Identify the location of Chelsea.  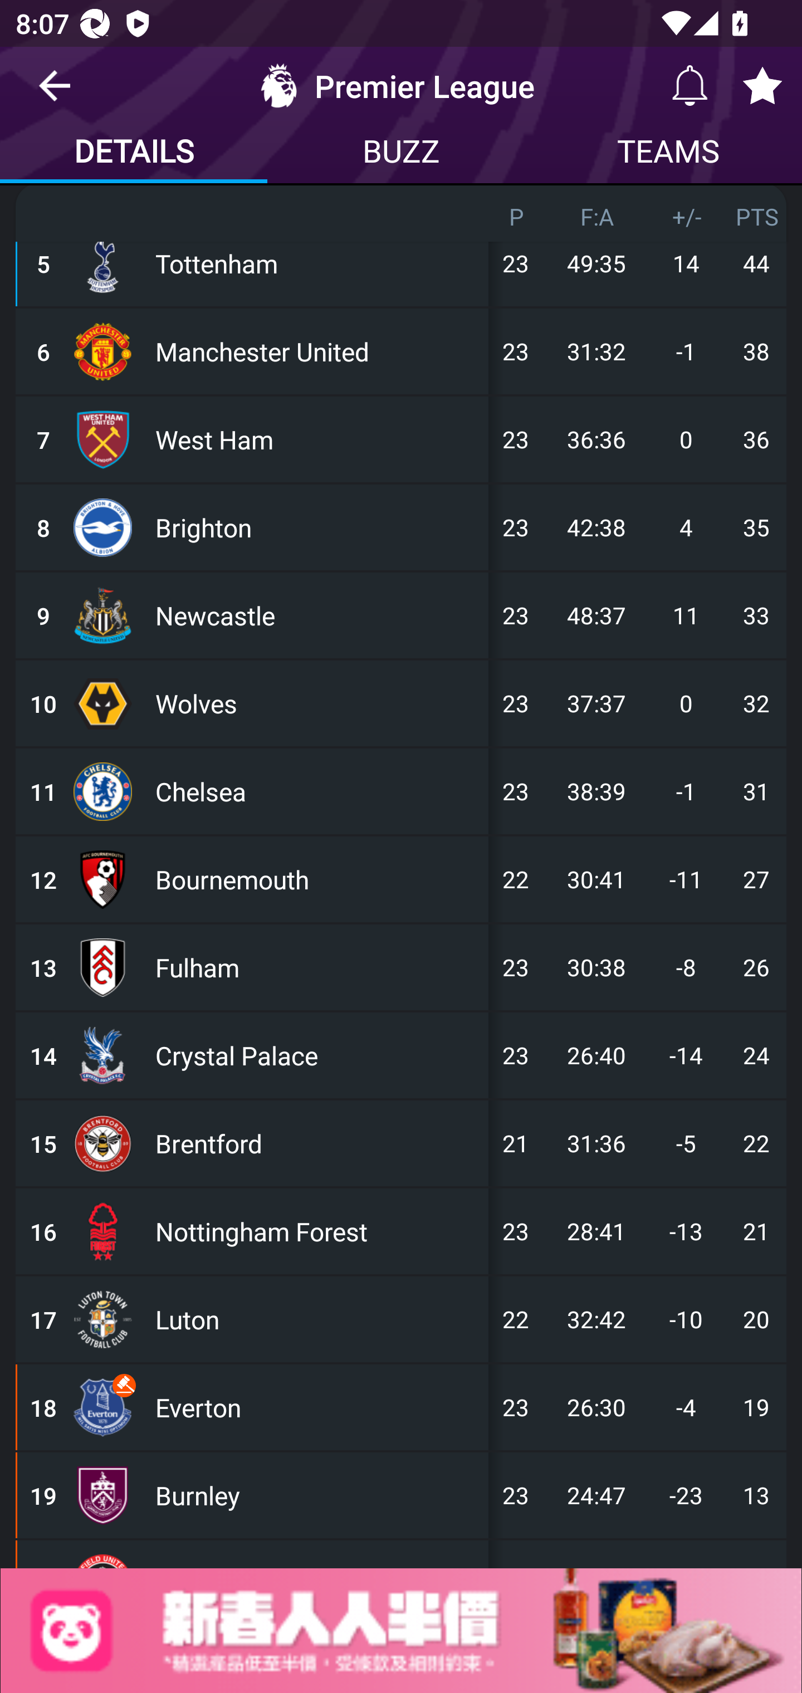
(317, 791).